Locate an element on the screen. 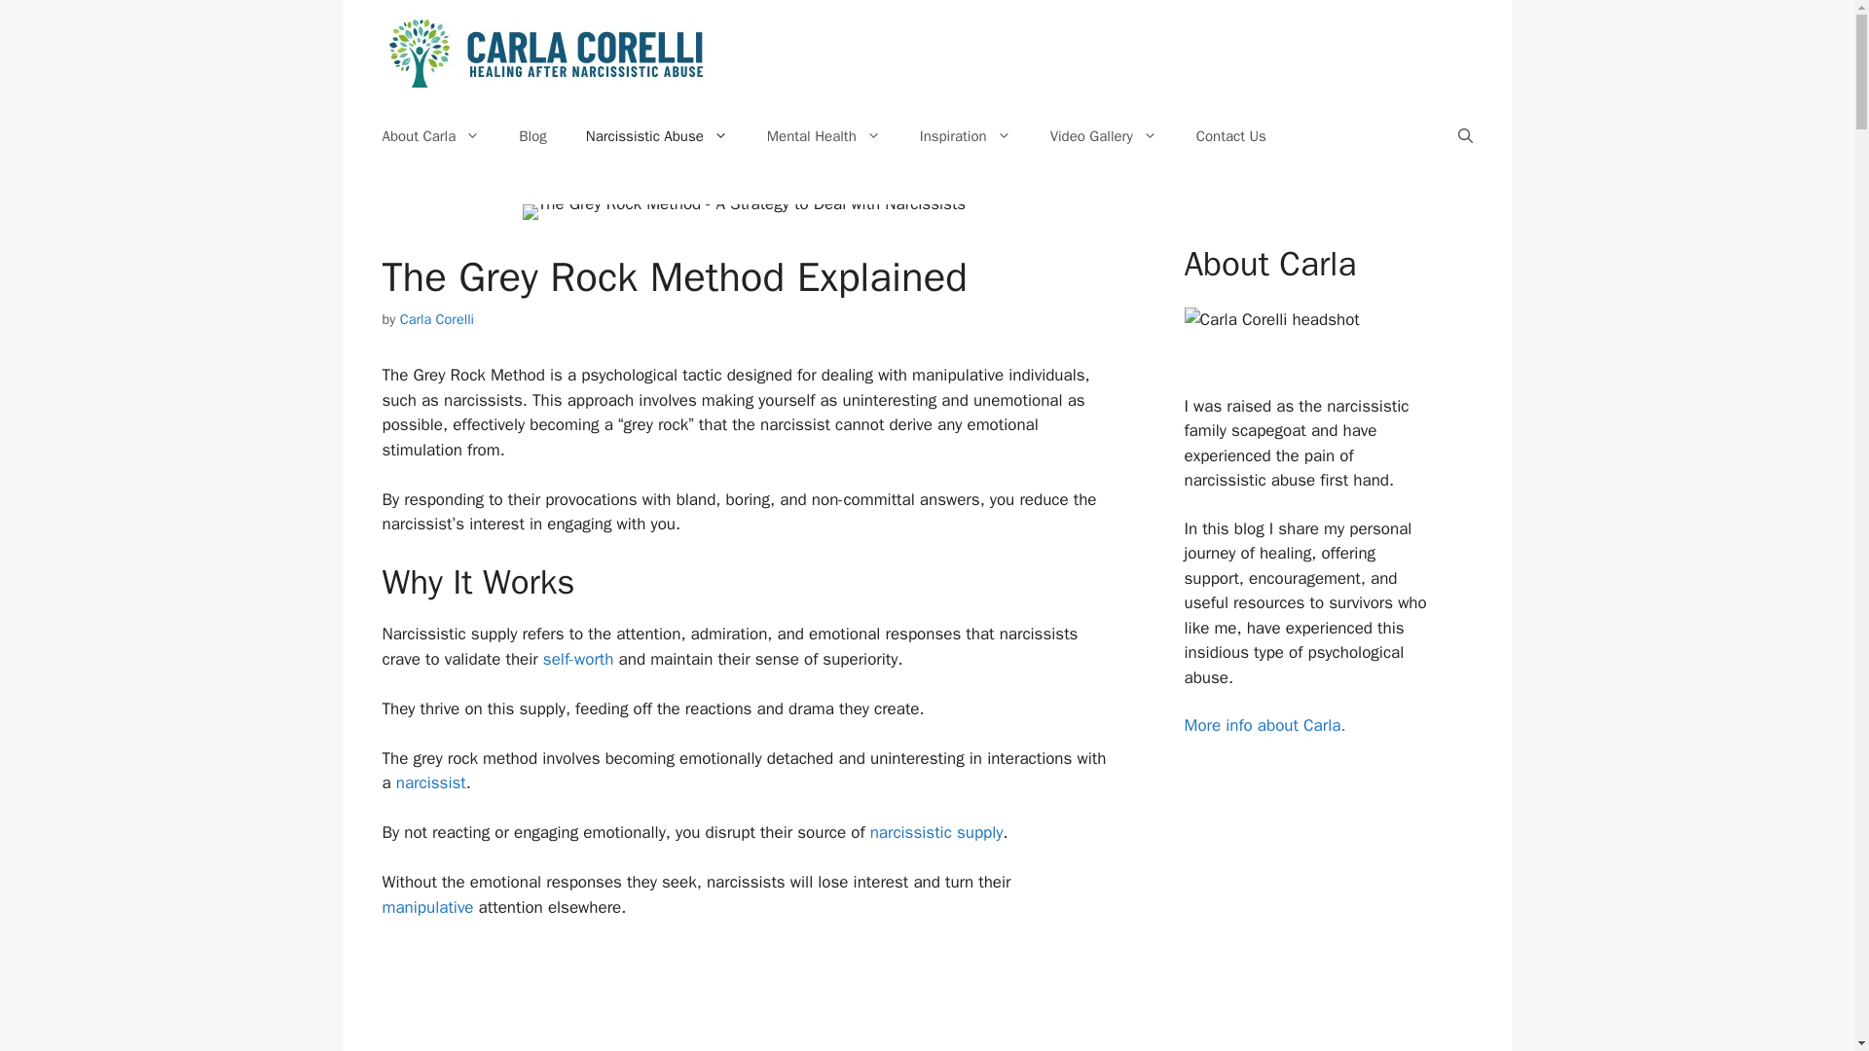 Image resolution: width=1869 pixels, height=1051 pixels. Blog is located at coordinates (531, 136).